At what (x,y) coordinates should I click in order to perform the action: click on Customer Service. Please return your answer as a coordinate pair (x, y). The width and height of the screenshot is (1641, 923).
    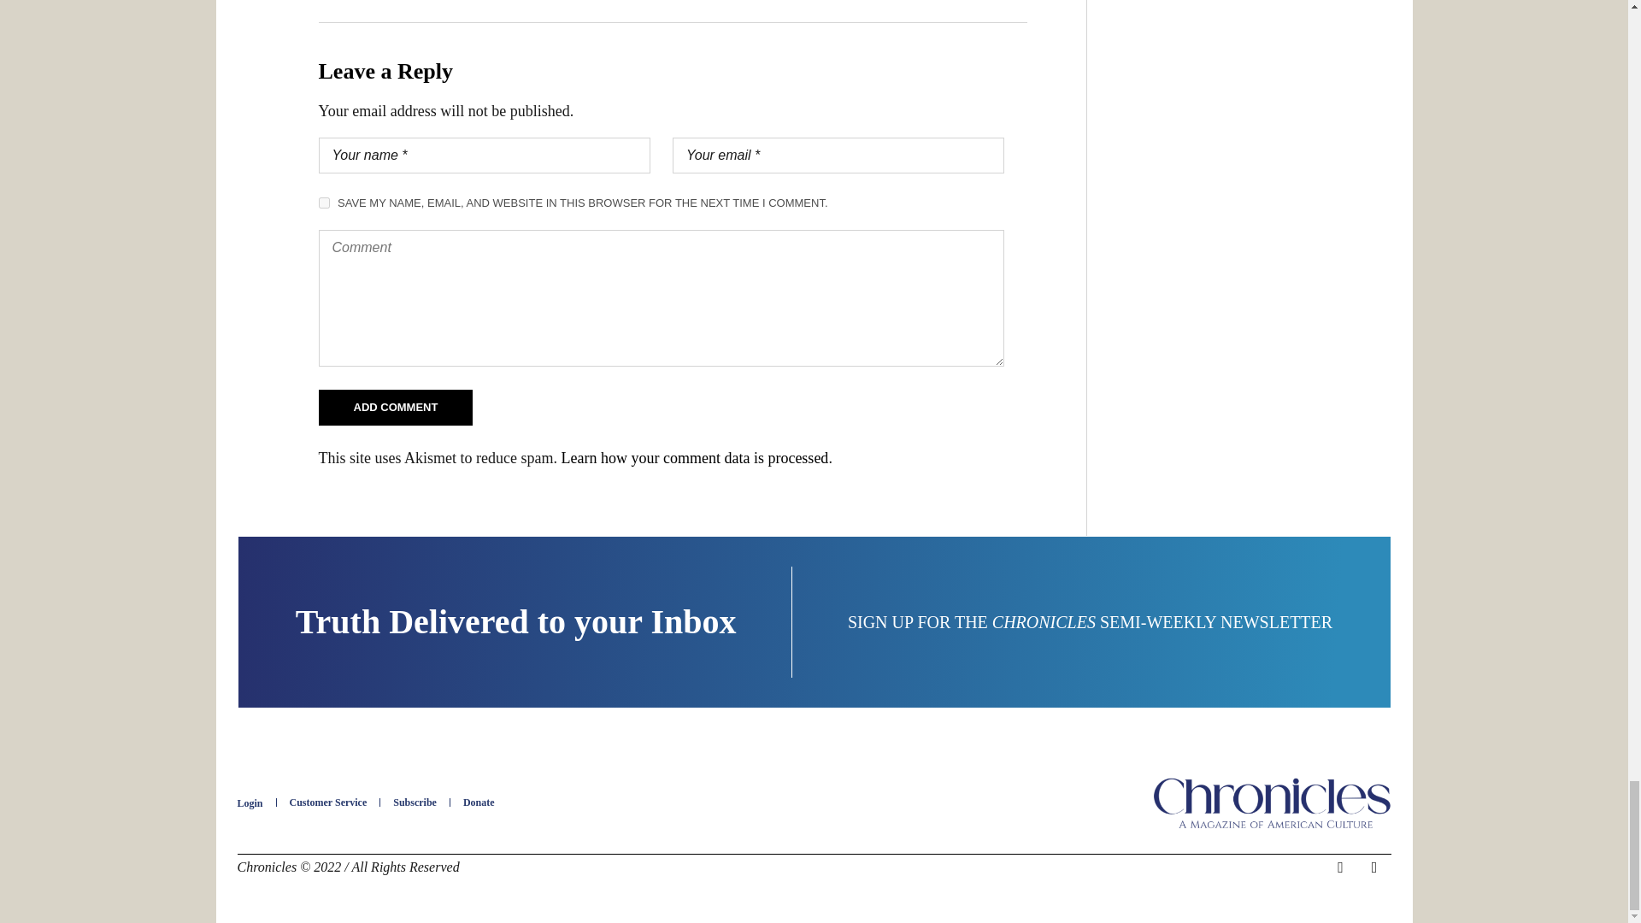
    Looking at the image, I should click on (328, 802).